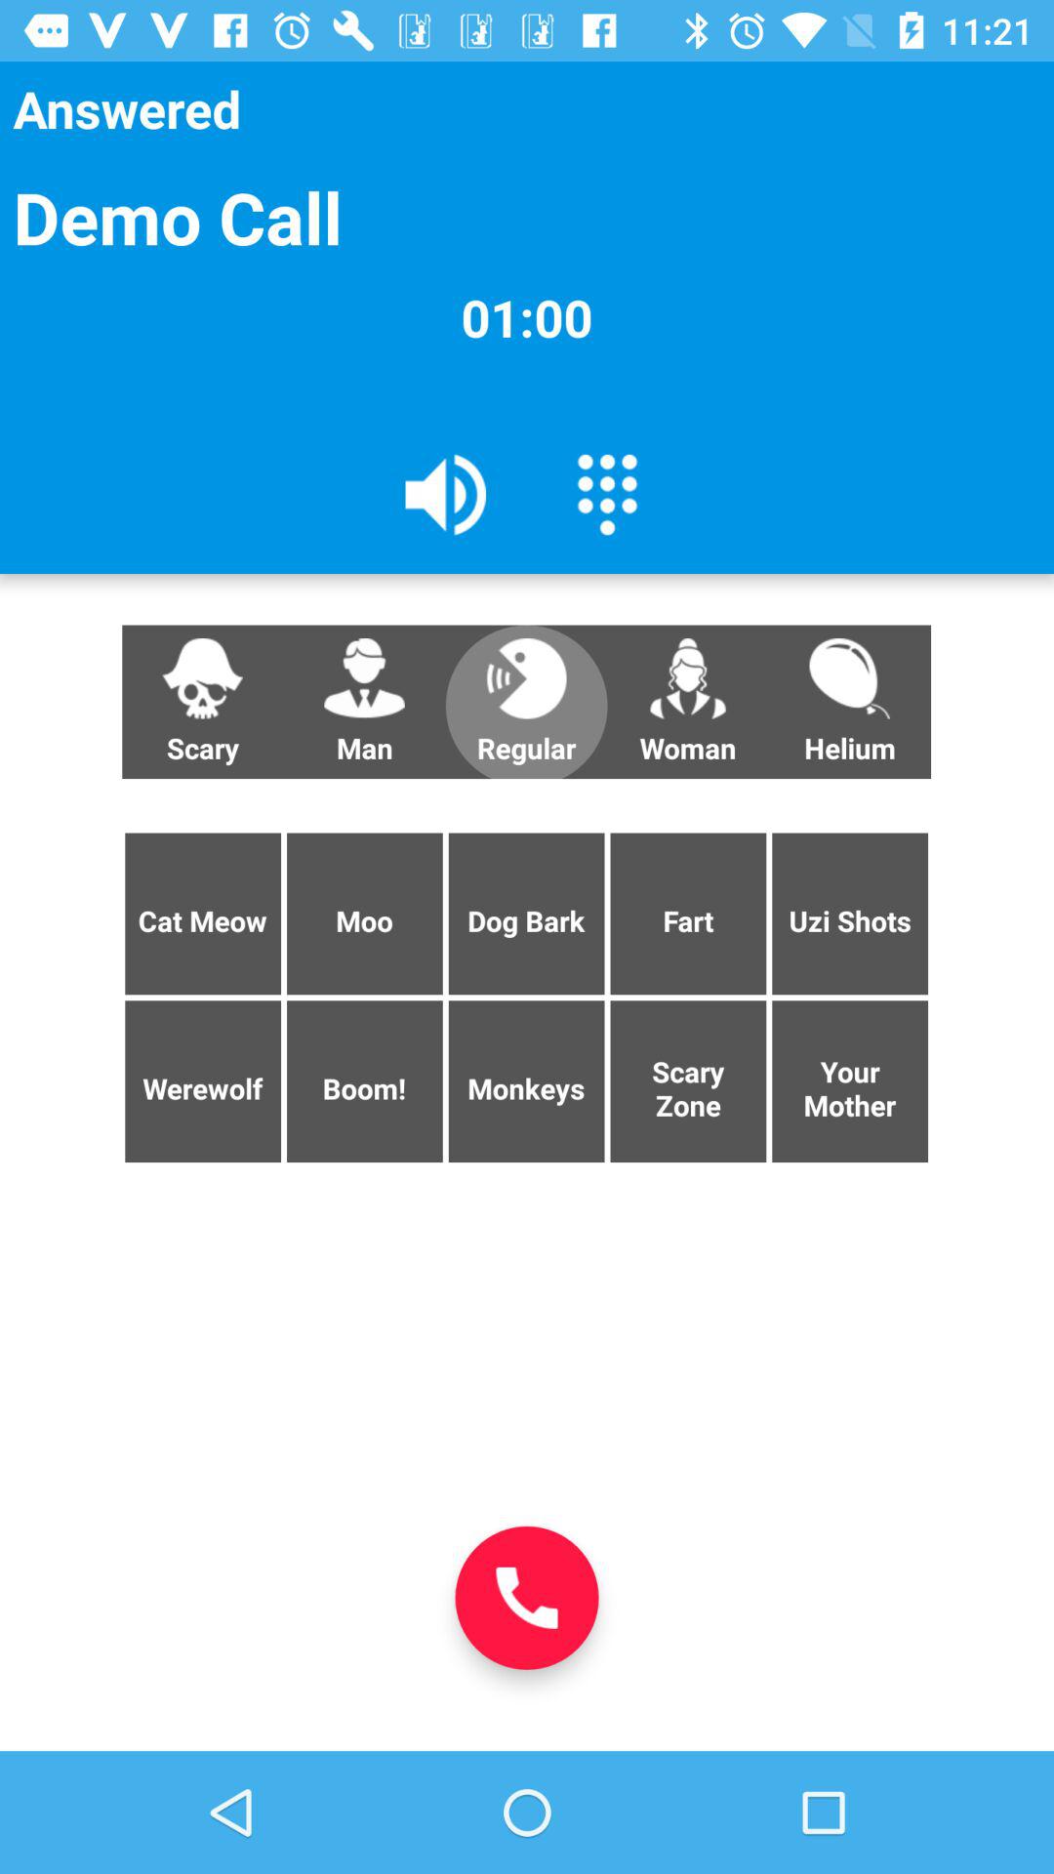 This screenshot has height=1874, width=1054. Describe the element at coordinates (849, 702) in the screenshot. I see `turn on helium item` at that location.